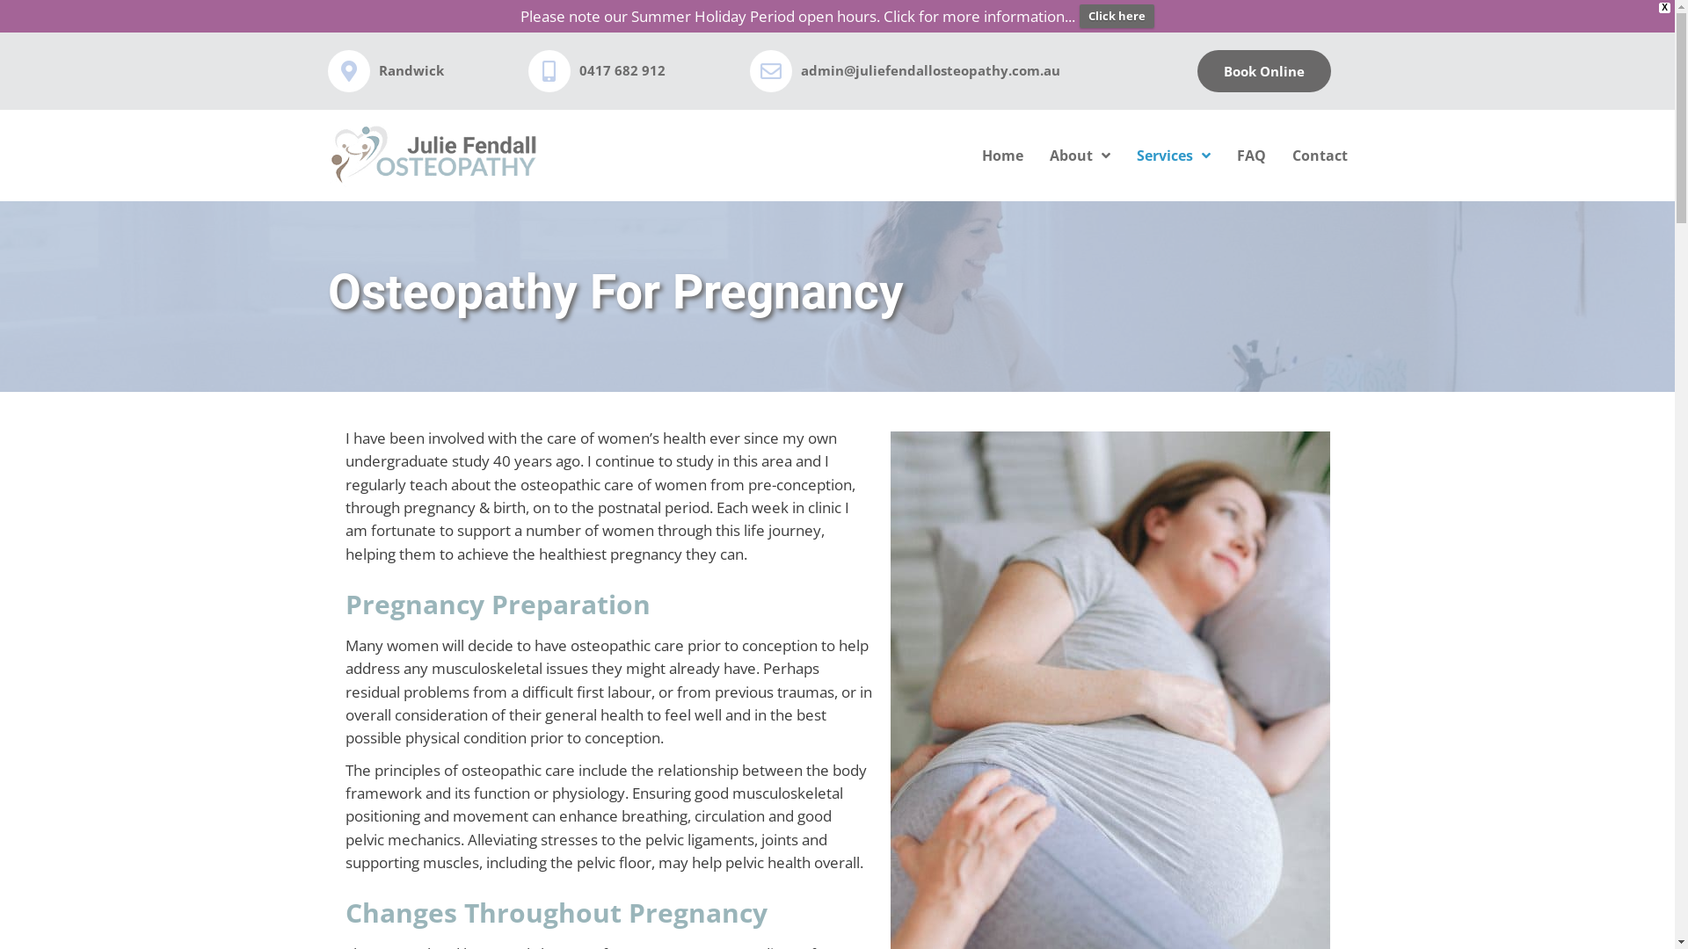 The image size is (1688, 949). Describe the element at coordinates (930, 70) in the screenshot. I see `admin@juliefendallosteopathy.com.au` at that location.